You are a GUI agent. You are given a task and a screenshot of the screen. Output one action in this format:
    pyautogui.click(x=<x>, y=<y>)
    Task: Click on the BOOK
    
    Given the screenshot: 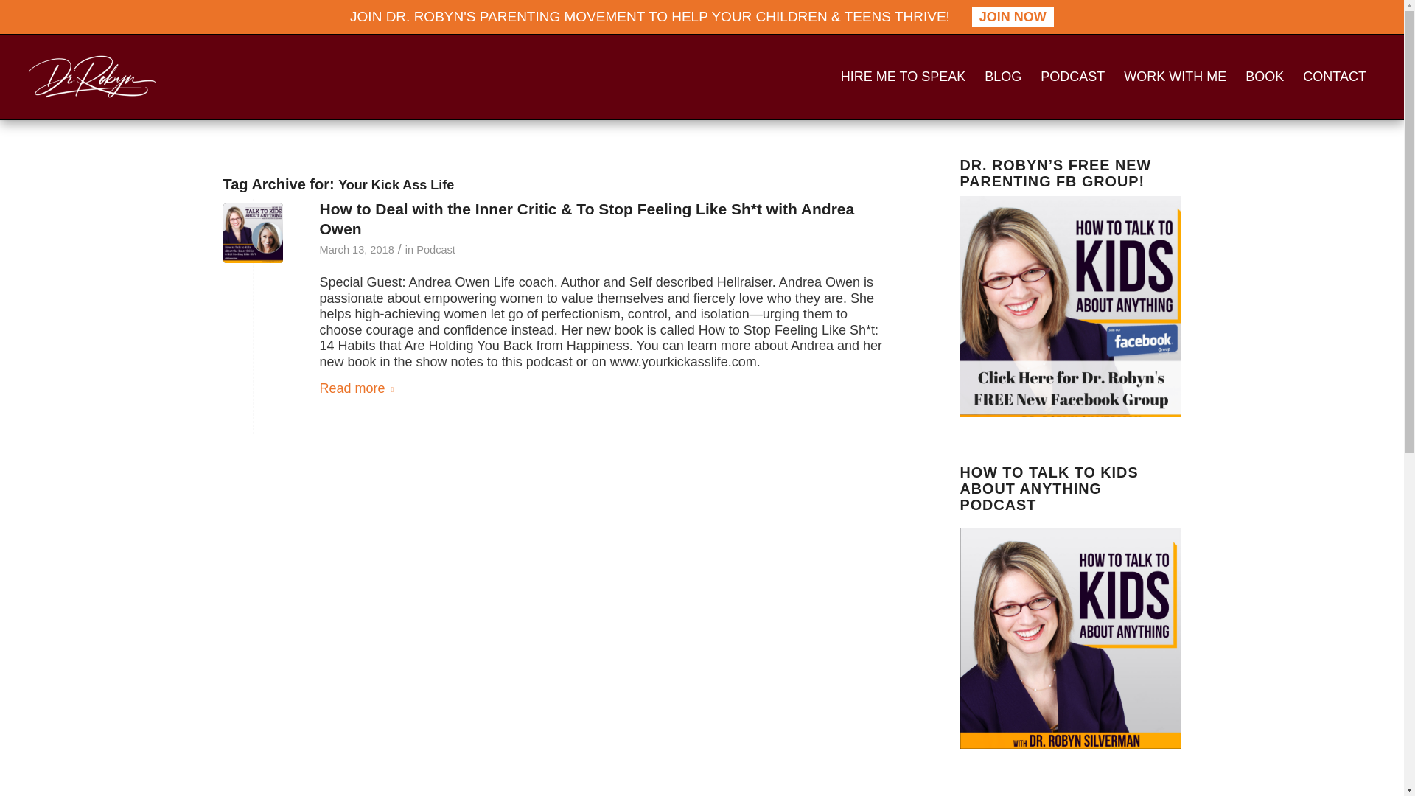 What is the action you would take?
    pyautogui.click(x=1264, y=77)
    